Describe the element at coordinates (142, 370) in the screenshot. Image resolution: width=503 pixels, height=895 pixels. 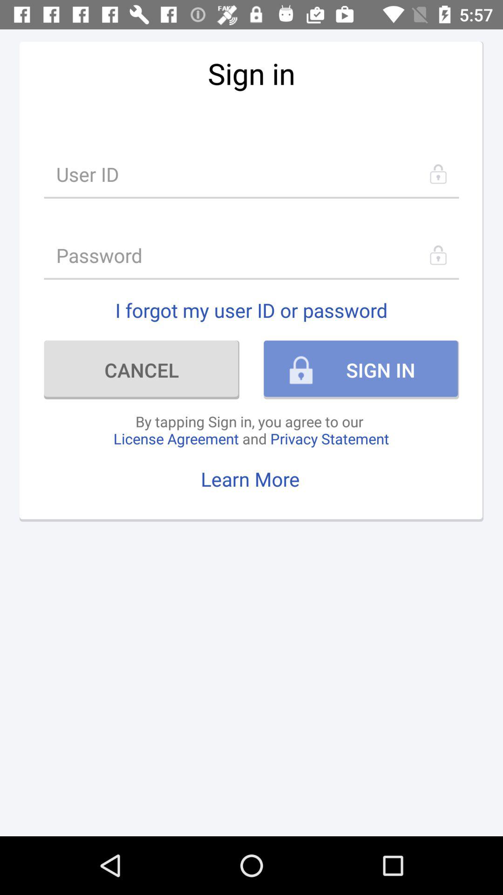
I see `choose the icon on the left` at that location.